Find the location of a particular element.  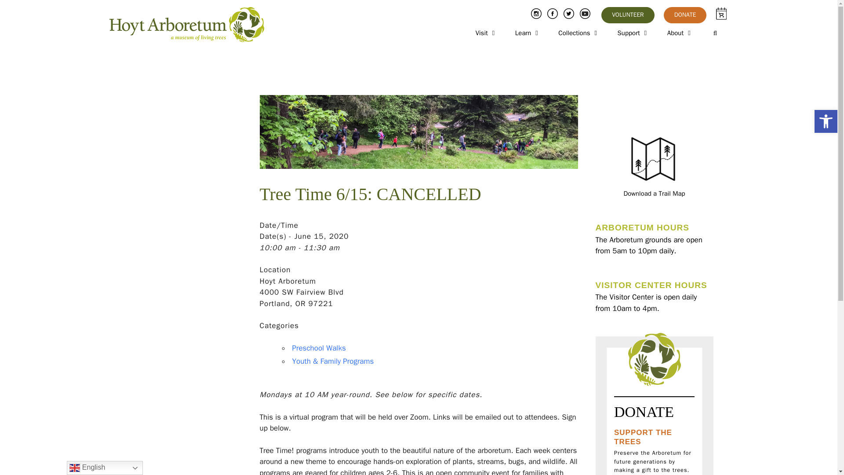

Accessibility Tools is located at coordinates (826, 121).